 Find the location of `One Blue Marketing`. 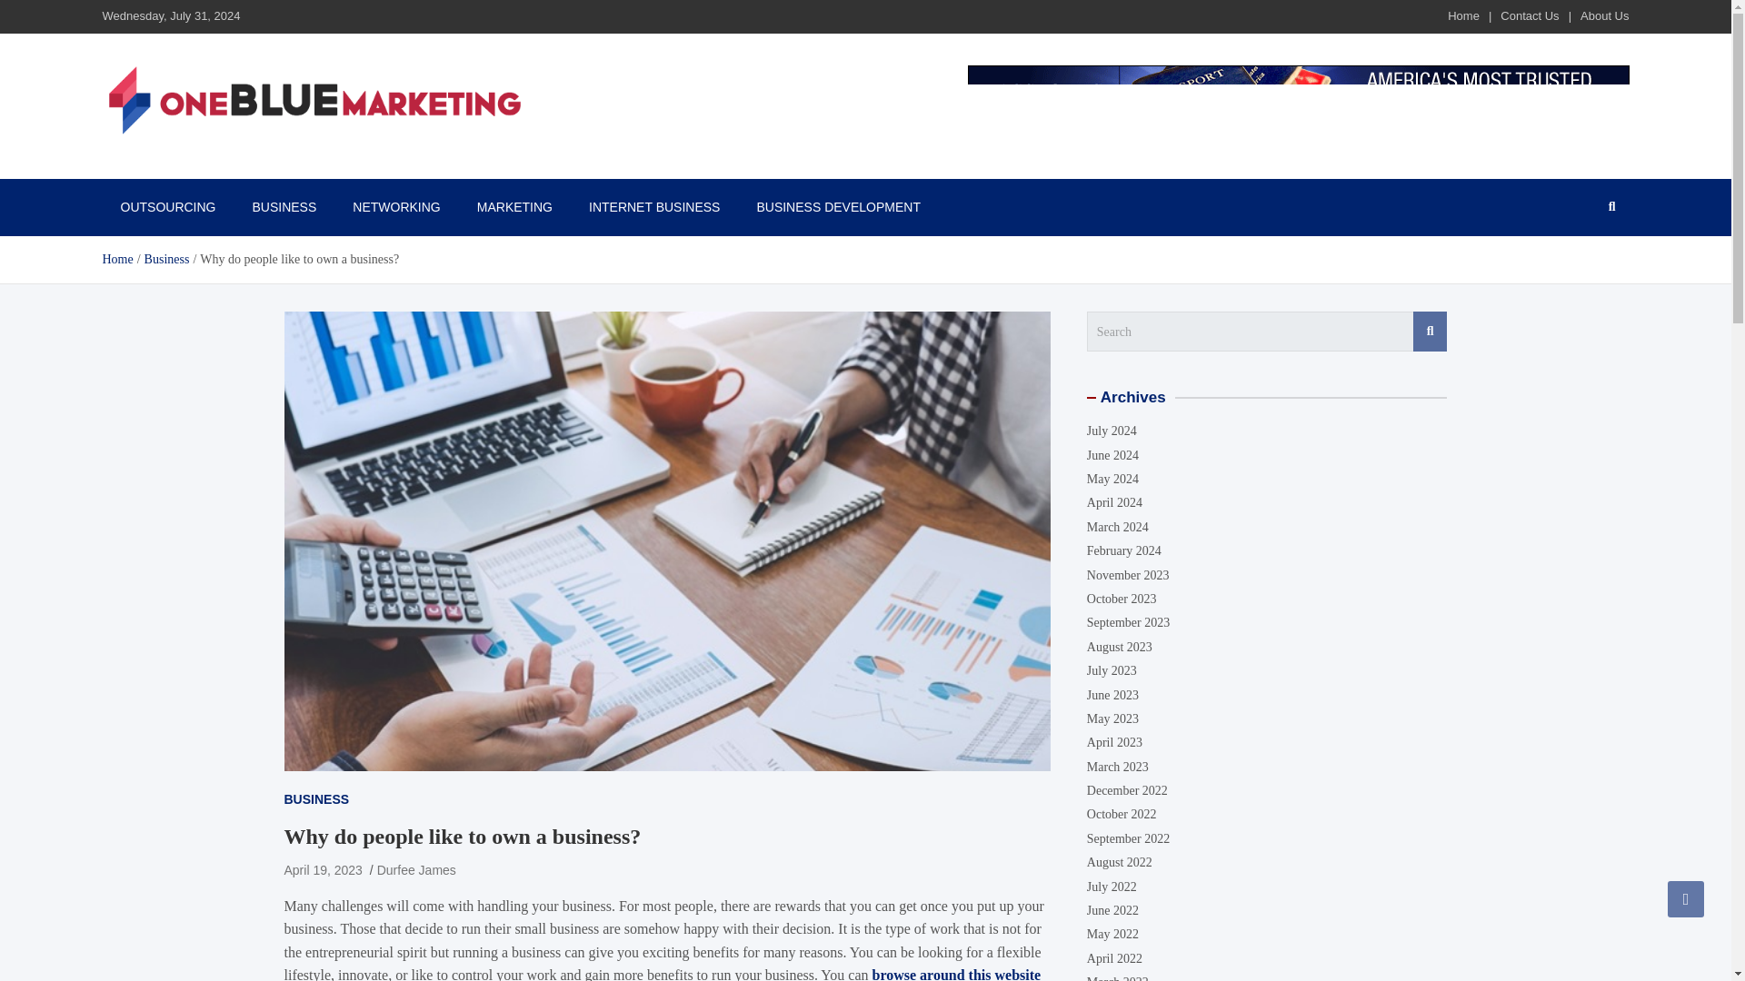

One Blue Marketing is located at coordinates (229, 169).